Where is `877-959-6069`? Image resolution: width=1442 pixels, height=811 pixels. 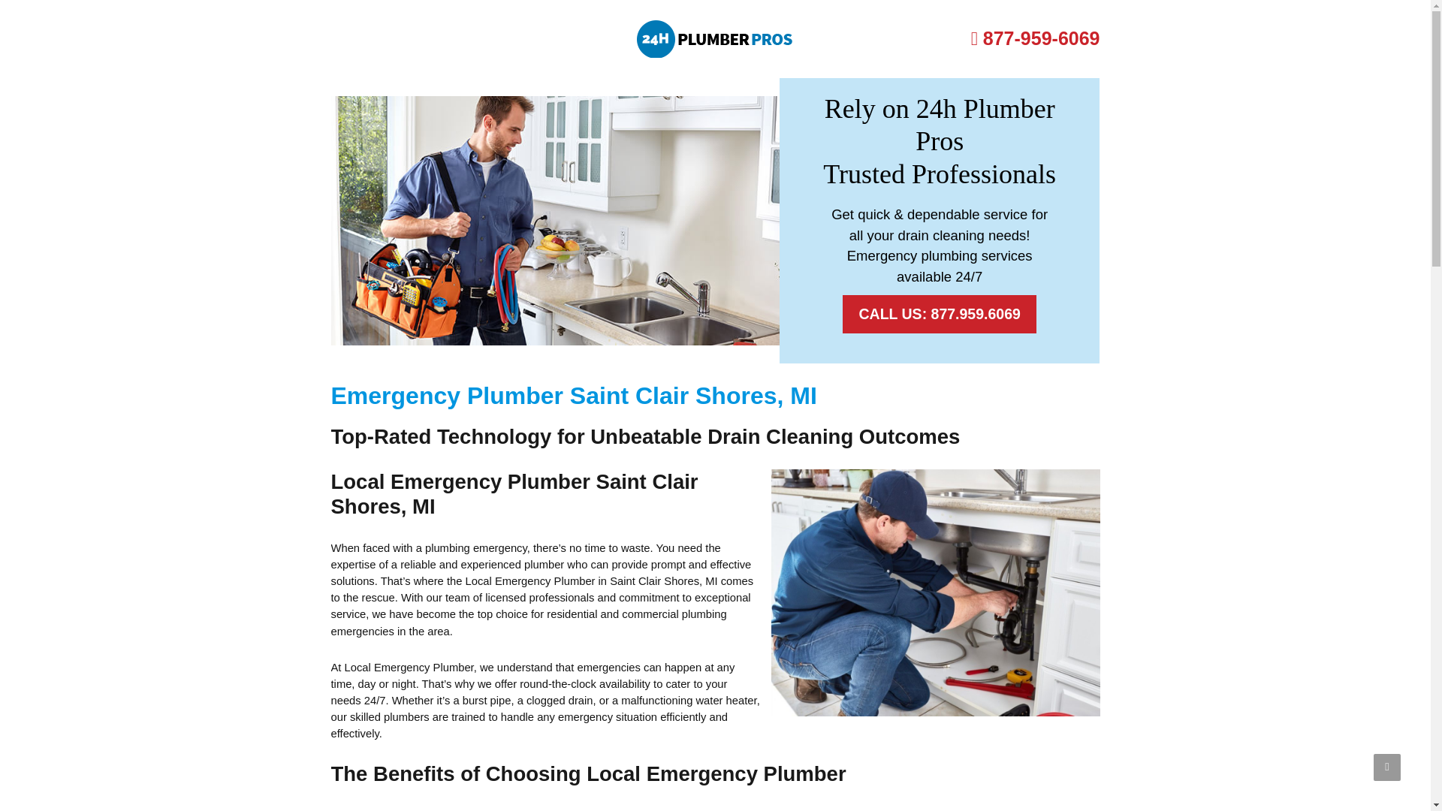 877-959-6069 is located at coordinates (1035, 38).